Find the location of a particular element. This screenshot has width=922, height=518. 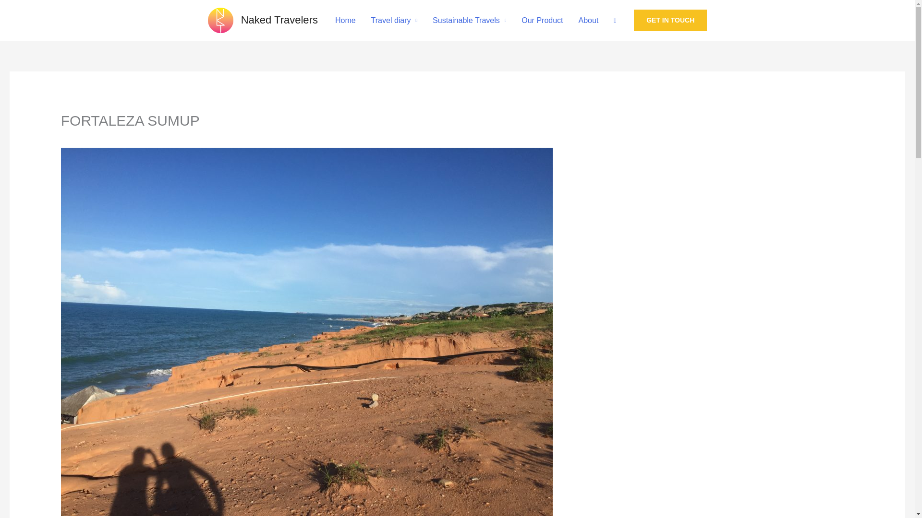

GET IN TOUCH is located at coordinates (670, 20).